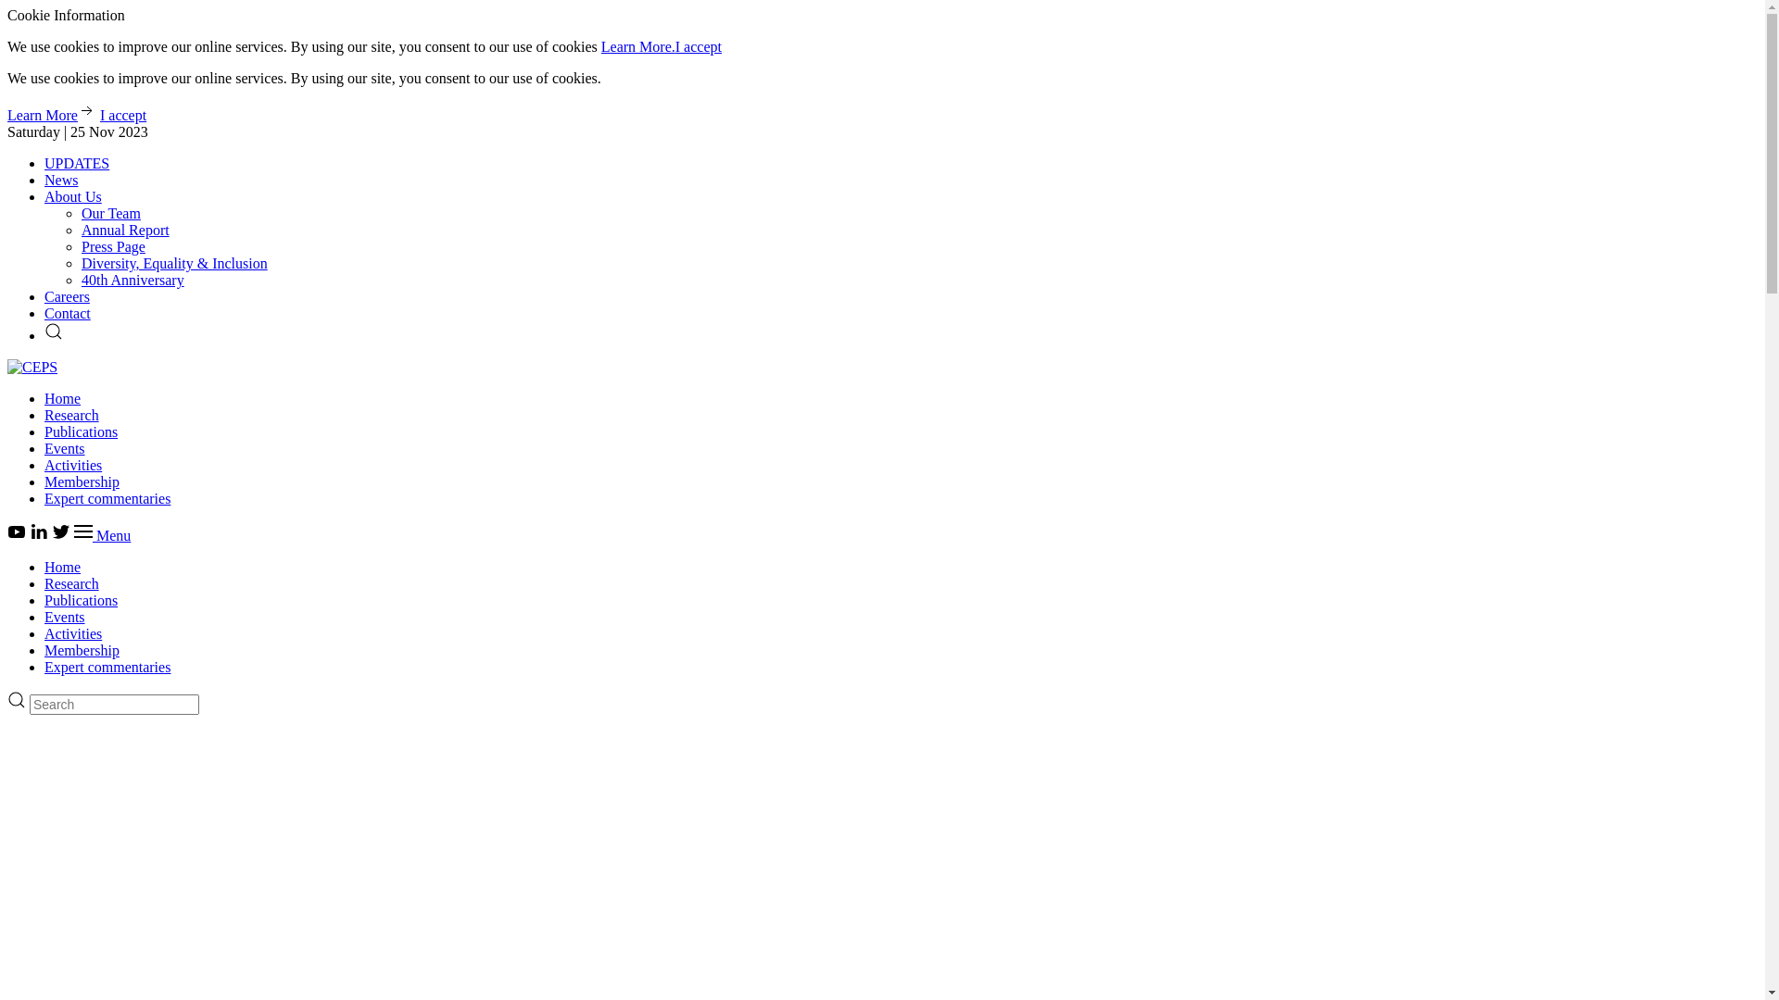 The image size is (1779, 1000). What do you see at coordinates (82, 431) in the screenshot?
I see `Publications` at bounding box center [82, 431].